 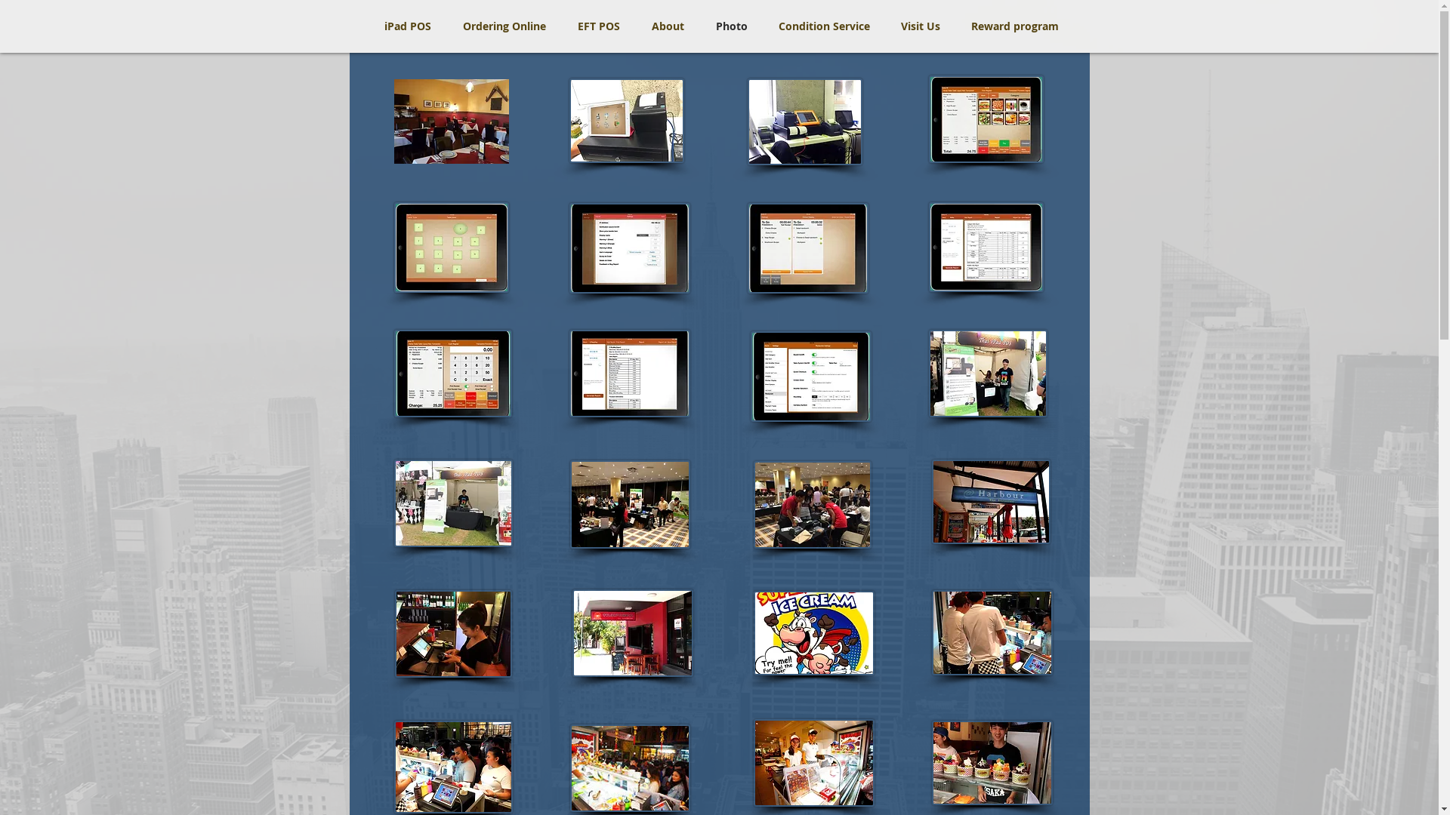 What do you see at coordinates (630, 504) in the screenshot?
I see `13.jpg` at bounding box center [630, 504].